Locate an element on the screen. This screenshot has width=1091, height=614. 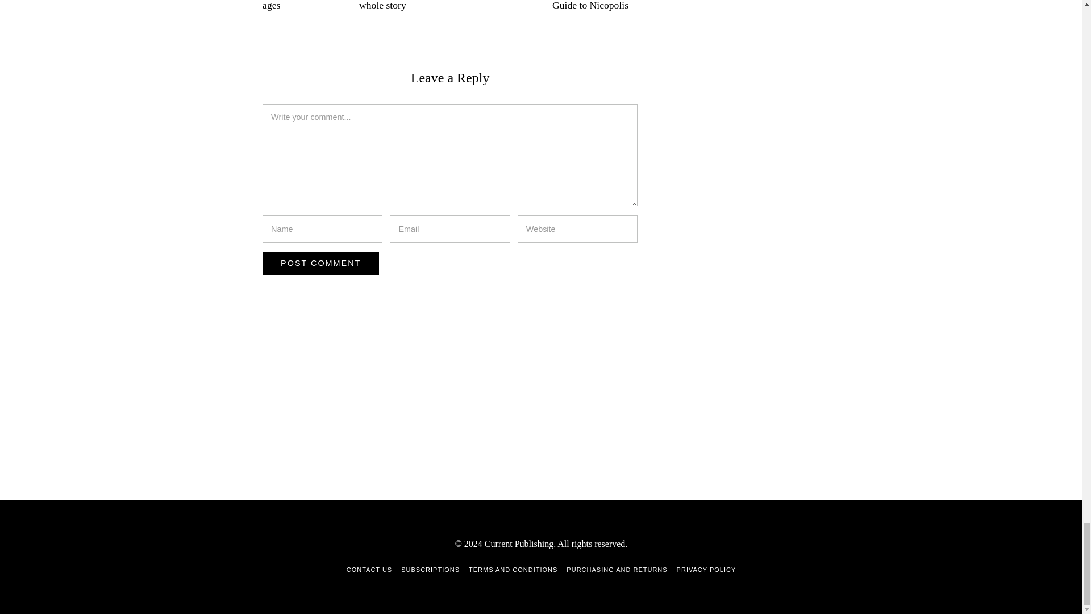
Post Comment is located at coordinates (320, 263).